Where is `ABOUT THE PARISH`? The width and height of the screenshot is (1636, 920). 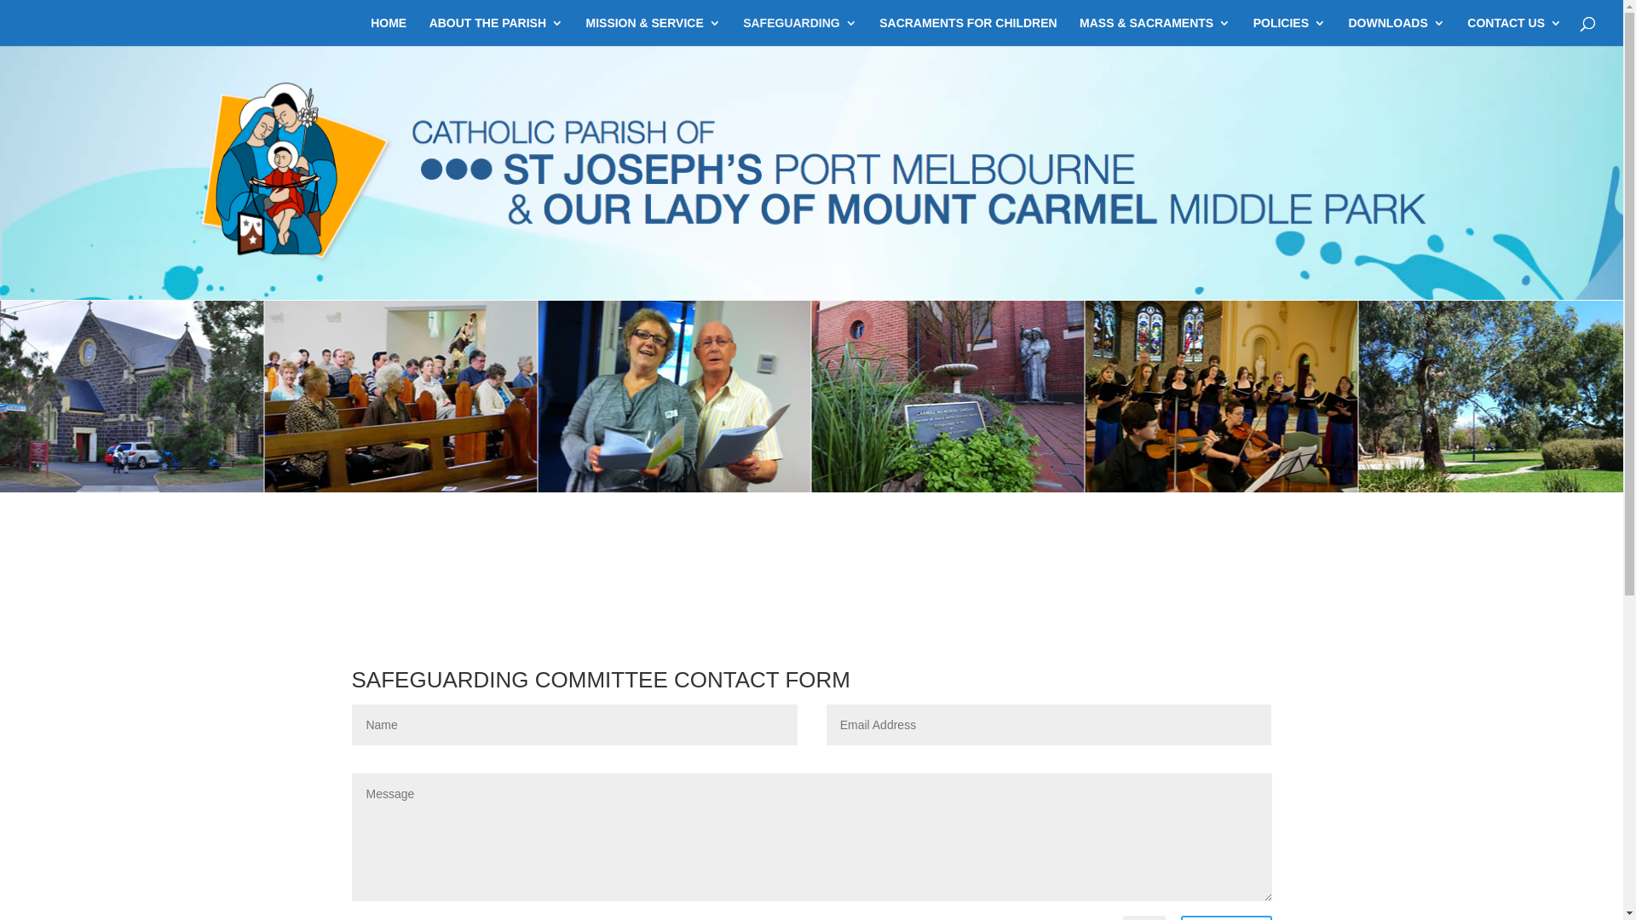
ABOUT THE PARISH is located at coordinates (496, 32).